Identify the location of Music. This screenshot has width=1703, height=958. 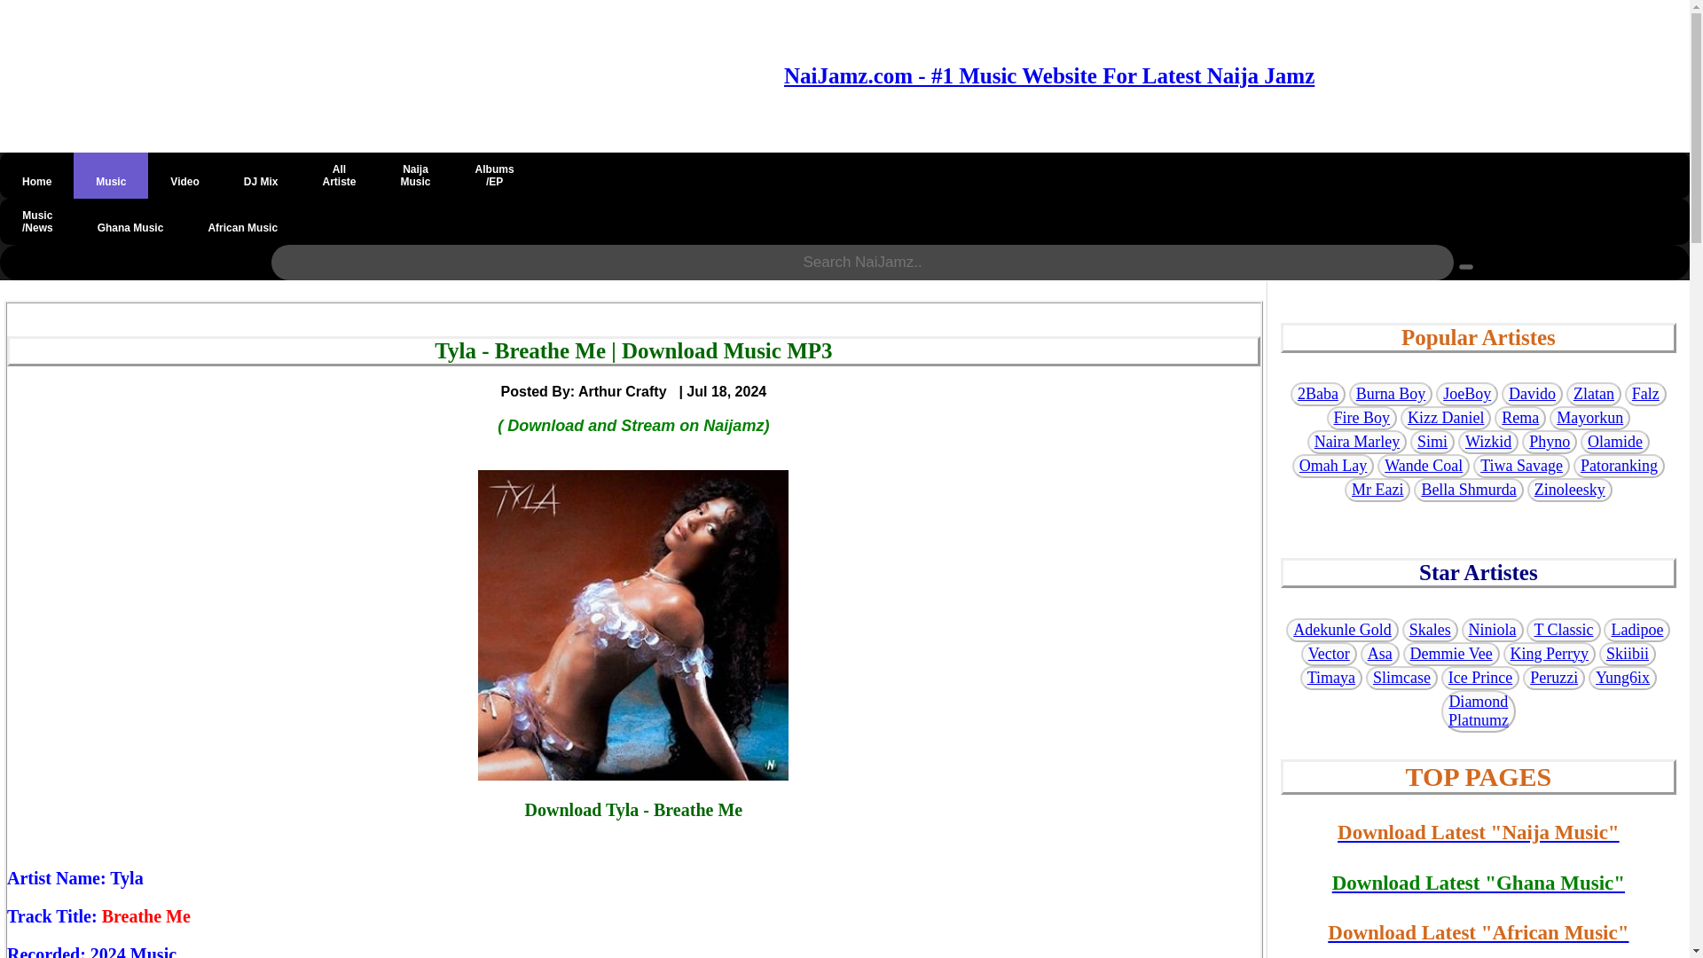
(126, 878).